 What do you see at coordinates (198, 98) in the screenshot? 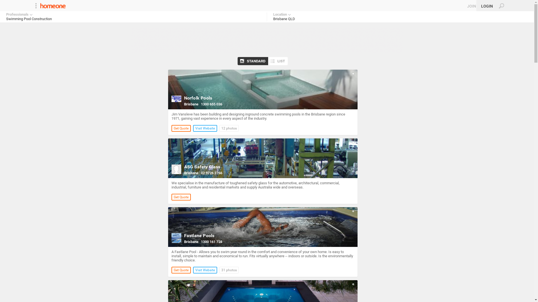
I see `Norfolk Pools` at bounding box center [198, 98].